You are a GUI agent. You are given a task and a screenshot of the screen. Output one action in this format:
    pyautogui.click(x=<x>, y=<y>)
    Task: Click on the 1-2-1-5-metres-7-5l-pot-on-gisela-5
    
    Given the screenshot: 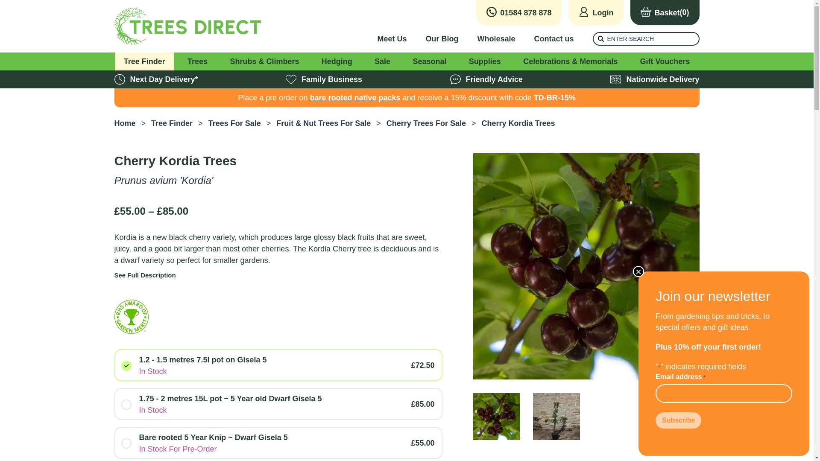 What is the action you would take?
    pyautogui.click(x=126, y=365)
    